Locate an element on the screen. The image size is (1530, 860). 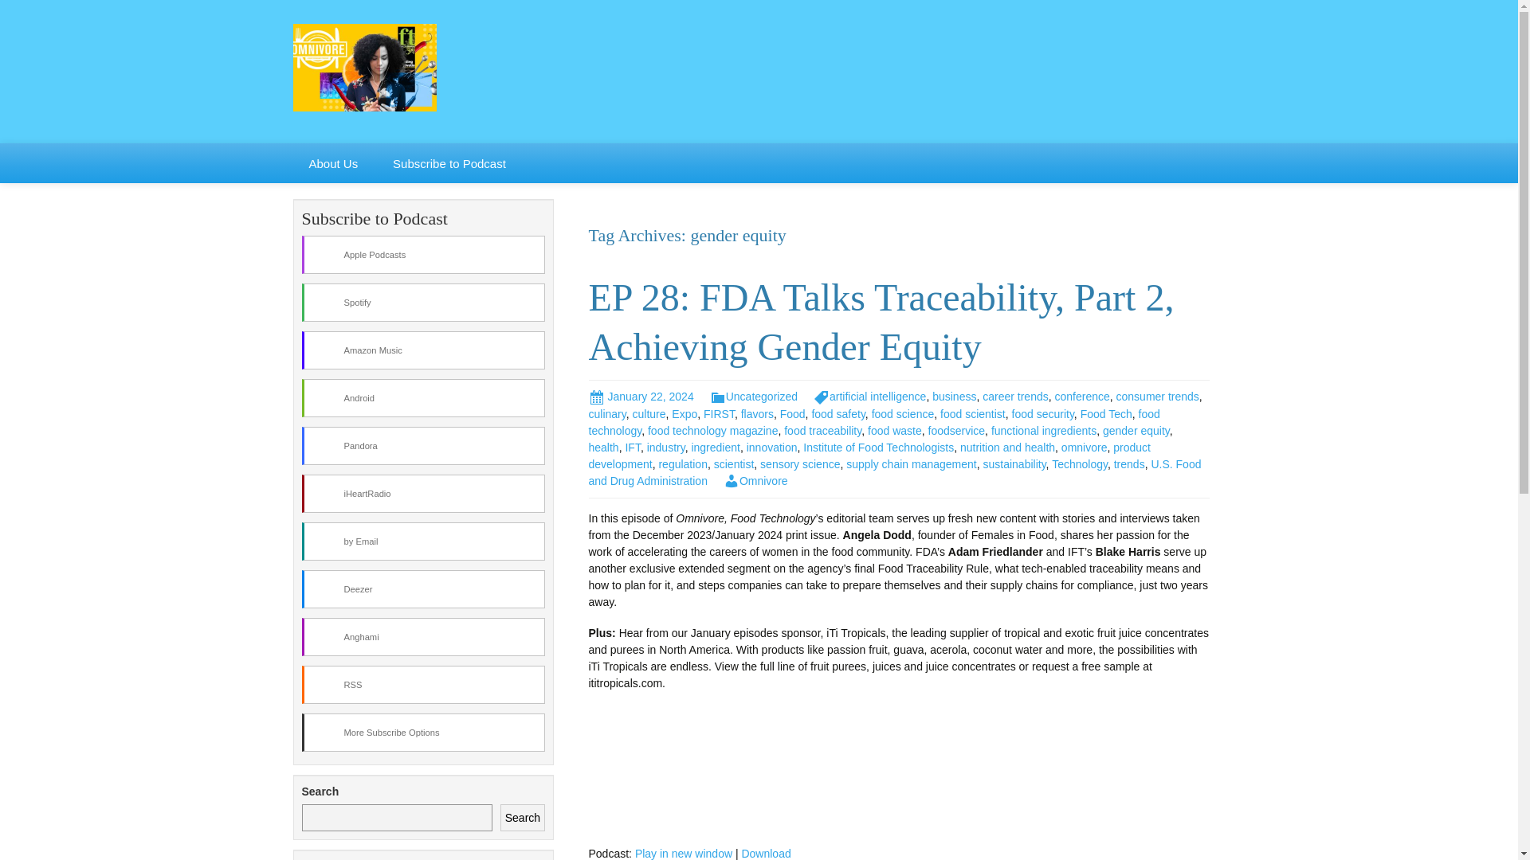
About Us is located at coordinates (334, 163).